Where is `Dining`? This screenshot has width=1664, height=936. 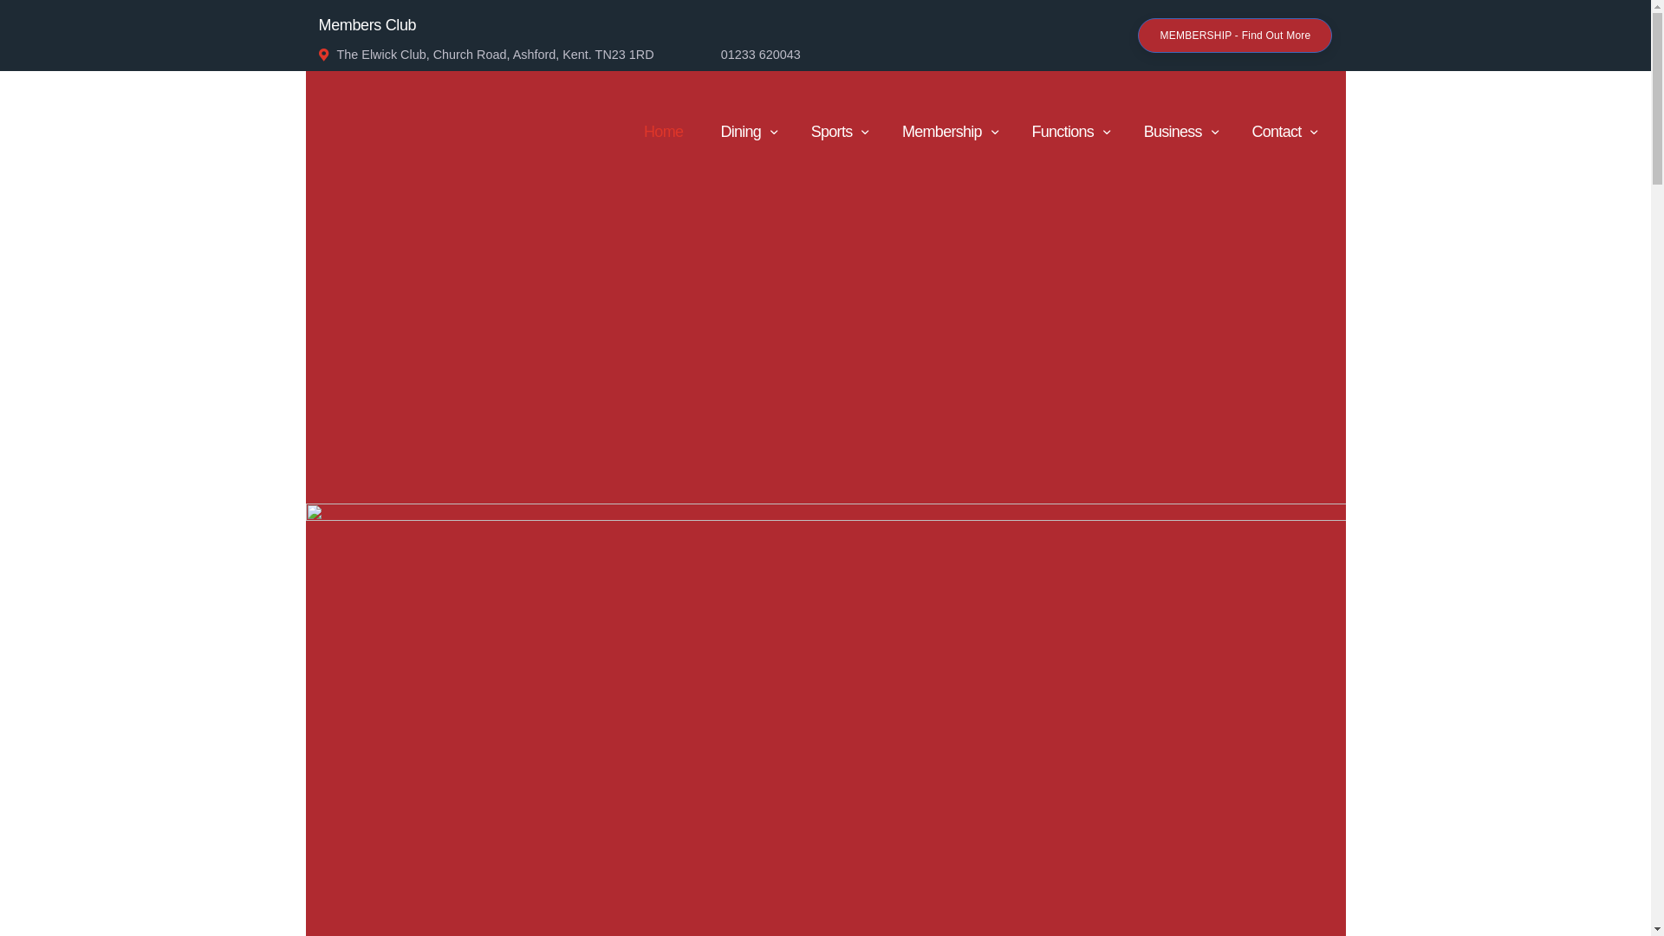 Dining is located at coordinates (747, 132).